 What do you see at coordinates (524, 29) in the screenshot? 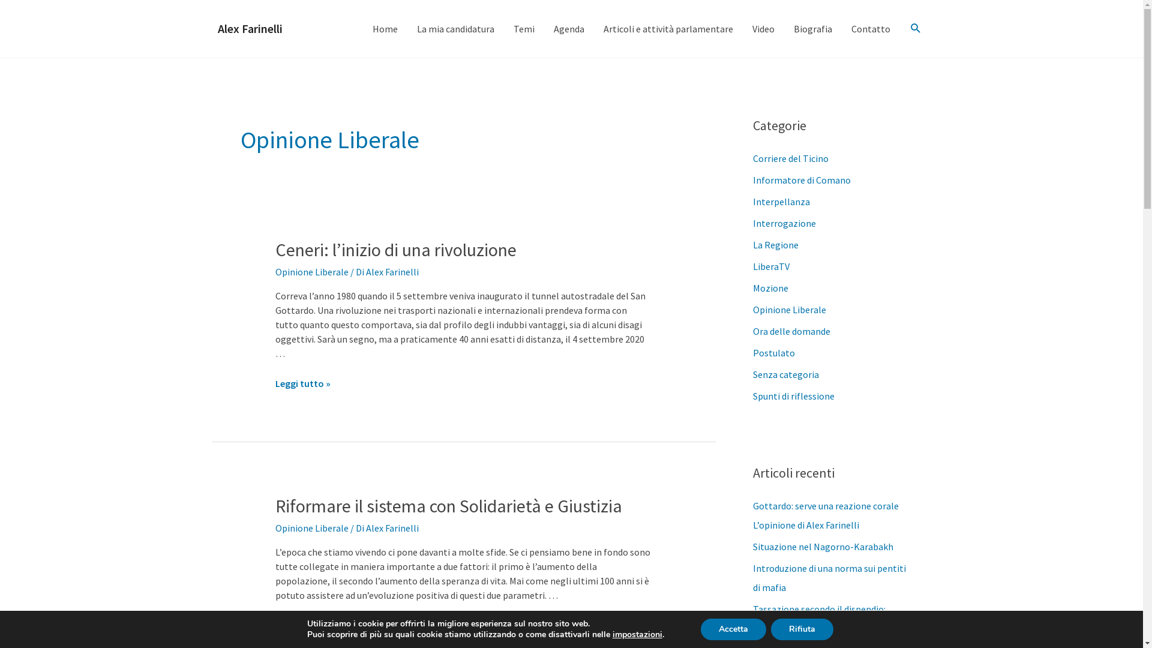
I see `Temi` at bounding box center [524, 29].